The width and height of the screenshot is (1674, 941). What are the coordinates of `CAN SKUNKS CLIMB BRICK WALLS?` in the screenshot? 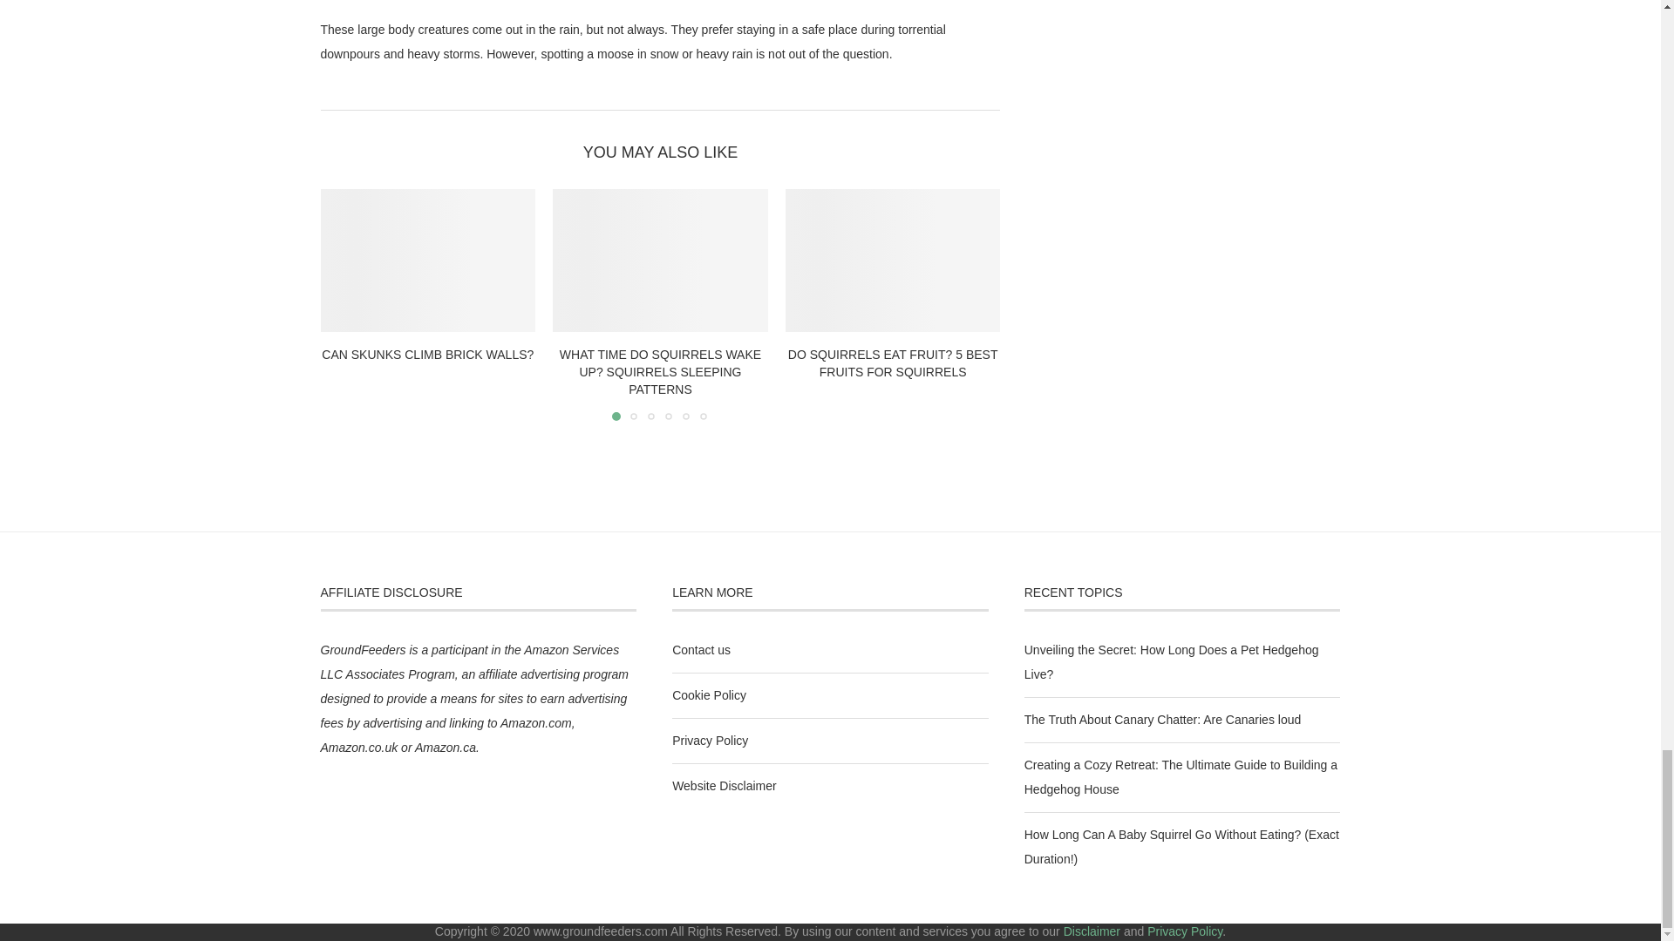 It's located at (427, 354).